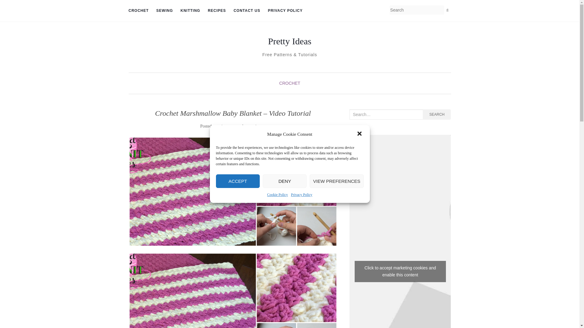  What do you see at coordinates (386, 114) in the screenshot?
I see `Search for:` at bounding box center [386, 114].